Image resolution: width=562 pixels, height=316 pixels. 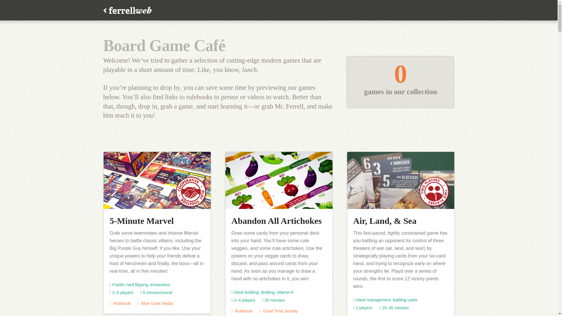 What do you see at coordinates (242, 311) in the screenshot?
I see `  Rulebook` at bounding box center [242, 311].